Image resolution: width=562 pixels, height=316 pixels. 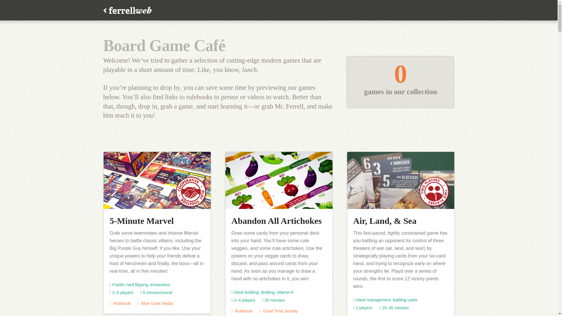 What do you see at coordinates (242, 311) in the screenshot?
I see `  Rulebook` at bounding box center [242, 311].